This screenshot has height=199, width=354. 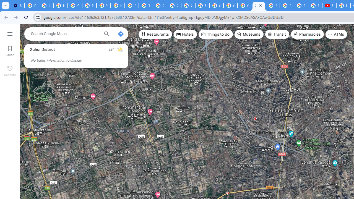 What do you see at coordinates (185, 34) in the screenshot?
I see `Hotels` at bounding box center [185, 34].